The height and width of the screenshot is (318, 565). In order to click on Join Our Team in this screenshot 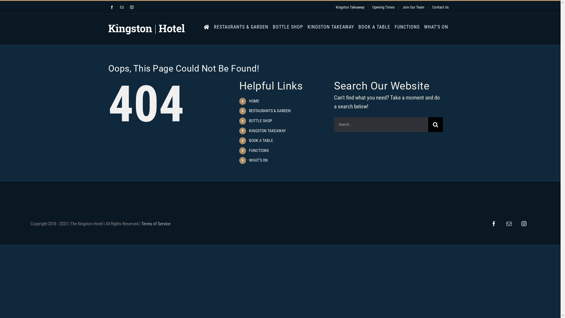, I will do `click(413, 8)`.